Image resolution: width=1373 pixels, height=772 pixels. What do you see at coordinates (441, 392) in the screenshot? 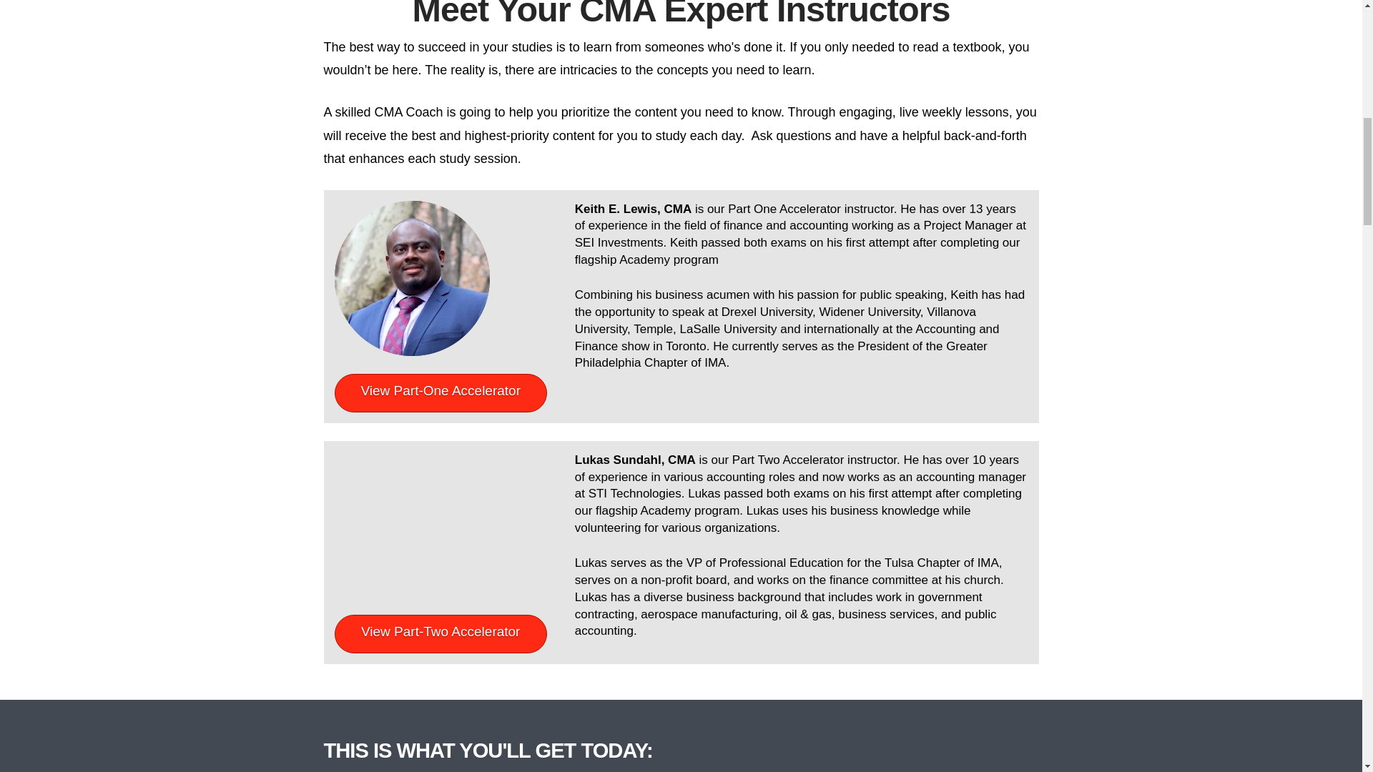
I see `View Part-One Accelerator` at bounding box center [441, 392].